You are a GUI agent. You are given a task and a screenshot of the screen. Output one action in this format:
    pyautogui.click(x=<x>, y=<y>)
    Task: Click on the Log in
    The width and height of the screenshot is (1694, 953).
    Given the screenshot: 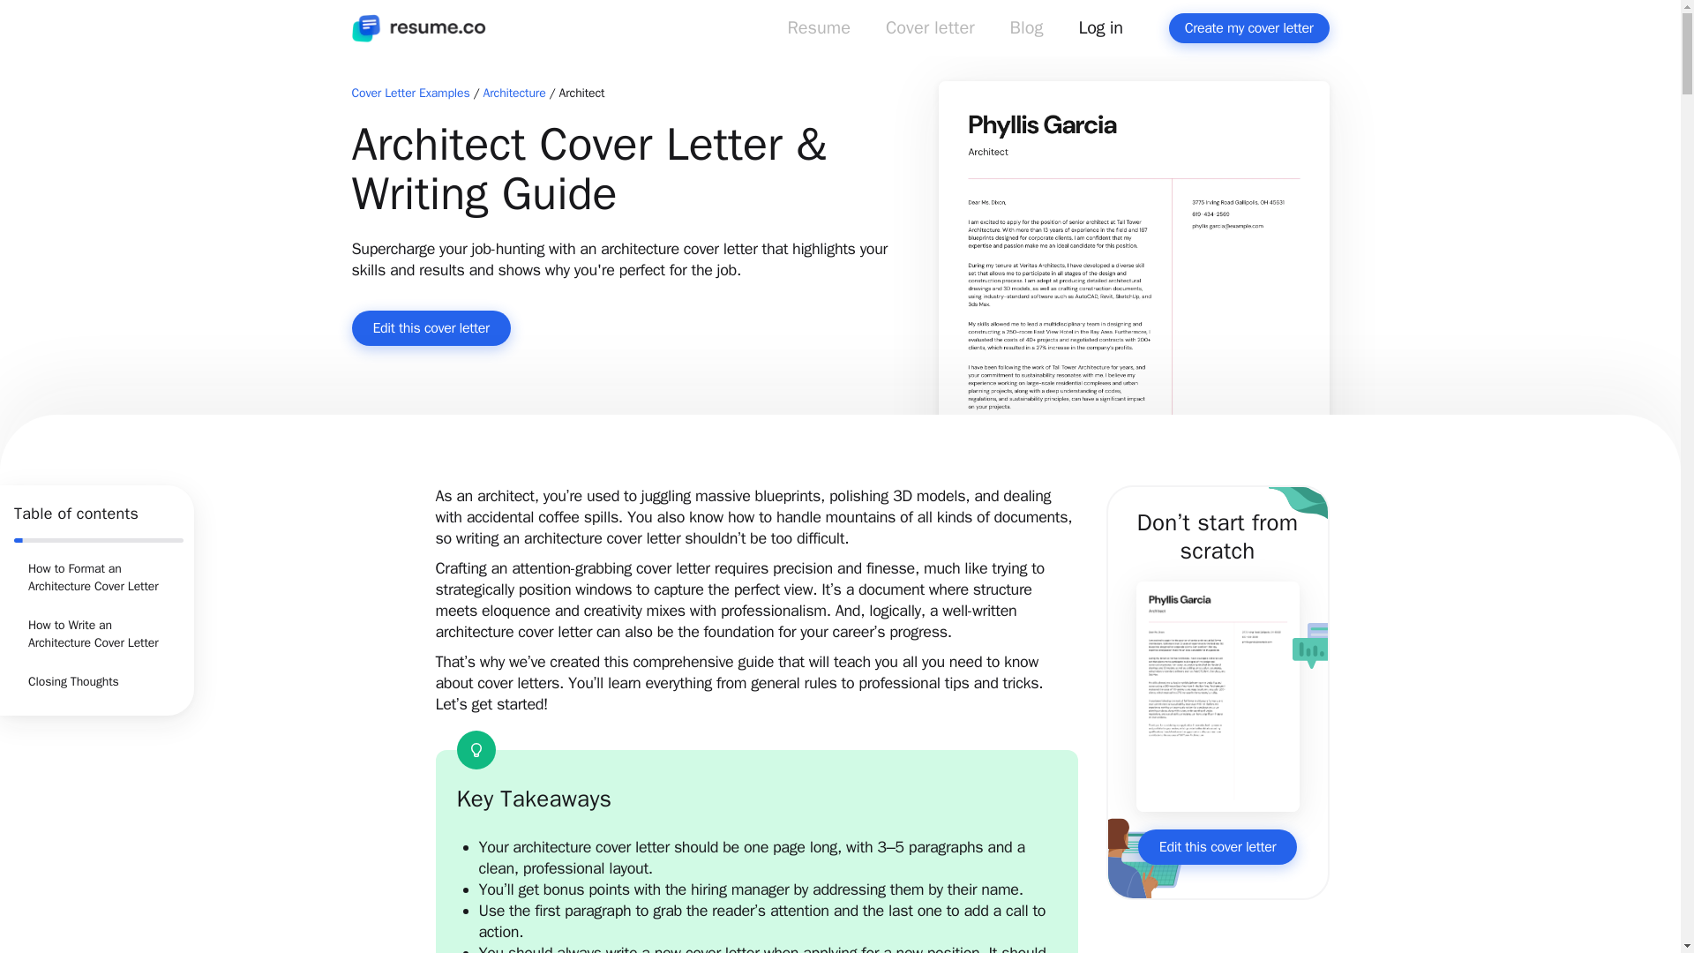 What is the action you would take?
    pyautogui.click(x=1101, y=31)
    